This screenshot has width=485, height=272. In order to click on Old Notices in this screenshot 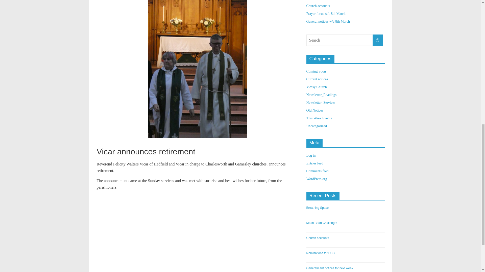, I will do `click(314, 110)`.